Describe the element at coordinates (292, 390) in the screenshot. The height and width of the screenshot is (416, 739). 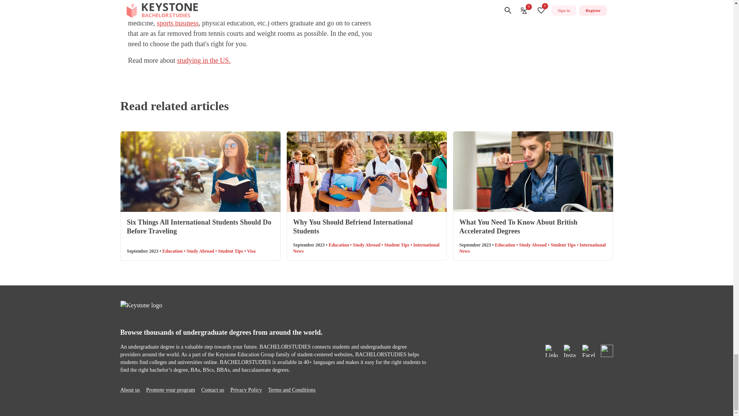
I see `Terms and Conditions` at that location.